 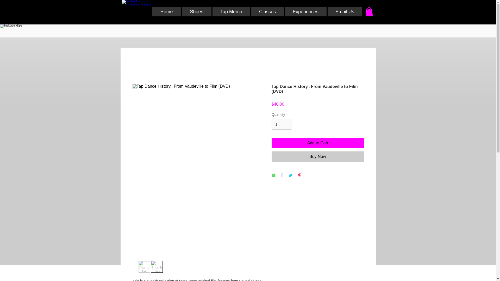 What do you see at coordinates (345, 12) in the screenshot?
I see `Email Us` at bounding box center [345, 12].